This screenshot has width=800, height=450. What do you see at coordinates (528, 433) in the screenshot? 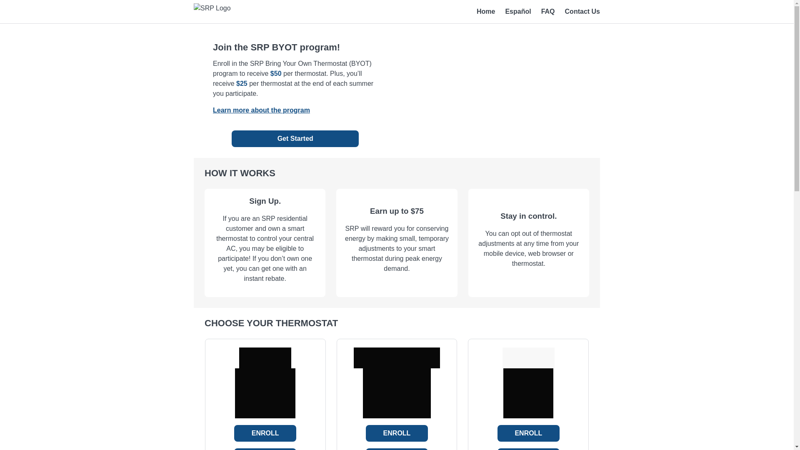
I see `ENROLL` at bounding box center [528, 433].